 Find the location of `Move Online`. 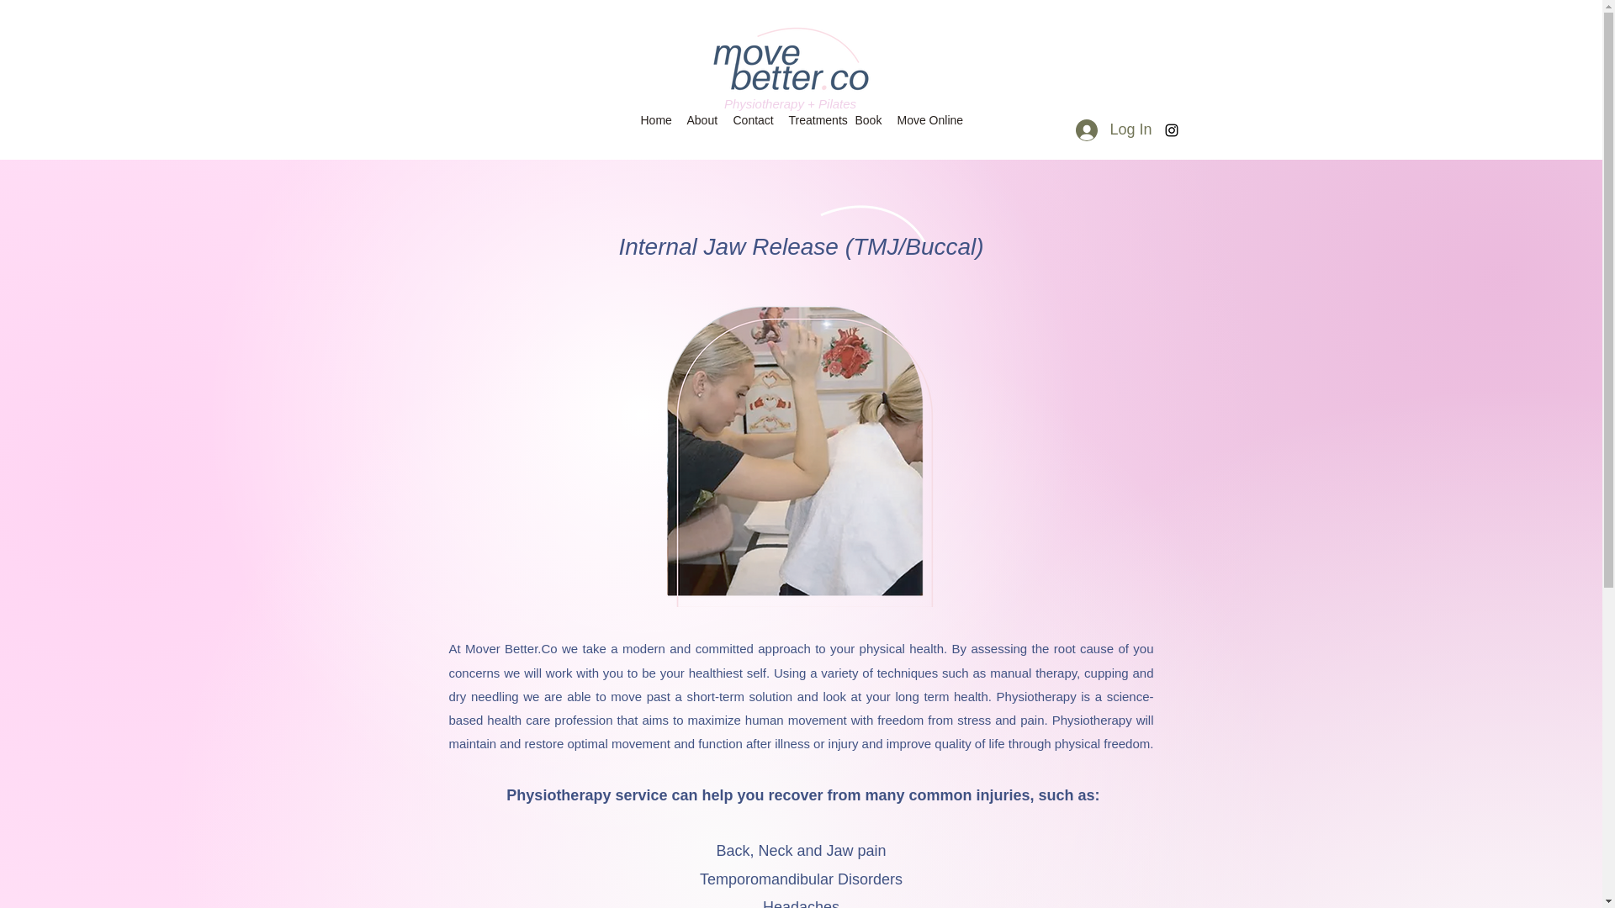

Move Online is located at coordinates (929, 119).